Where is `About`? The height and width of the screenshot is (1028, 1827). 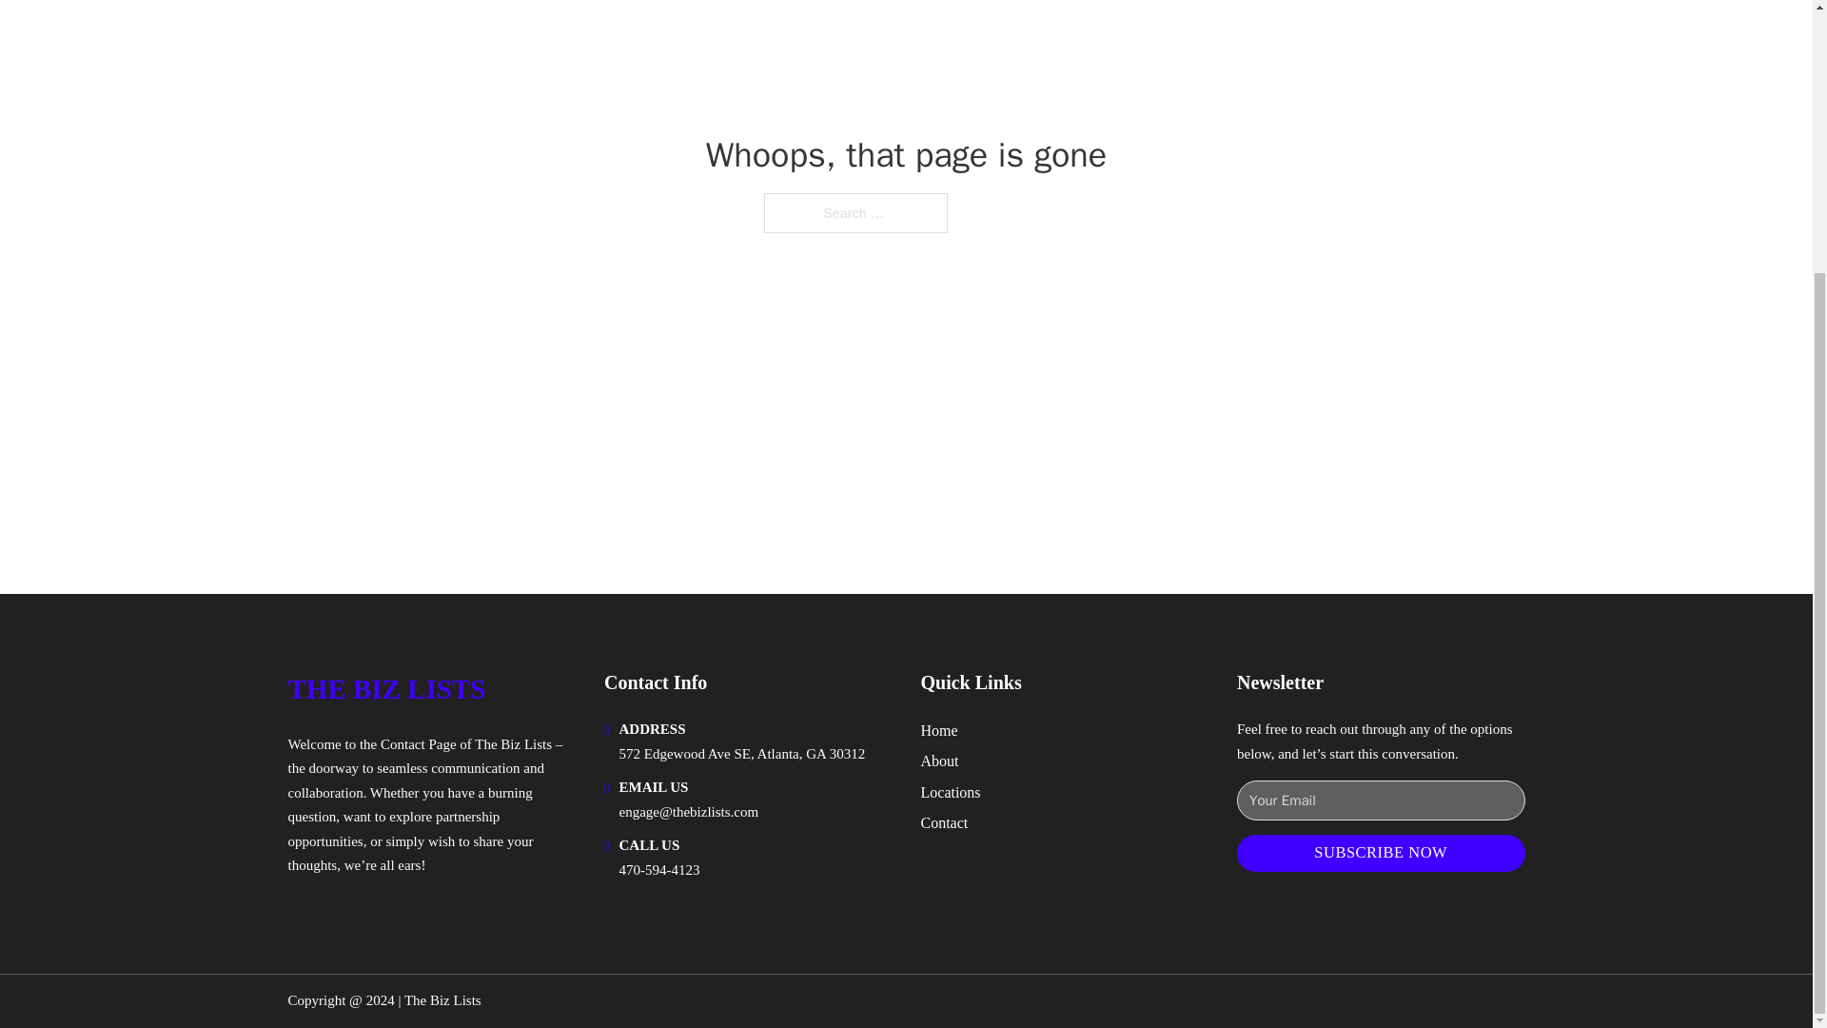
About is located at coordinates (940, 761).